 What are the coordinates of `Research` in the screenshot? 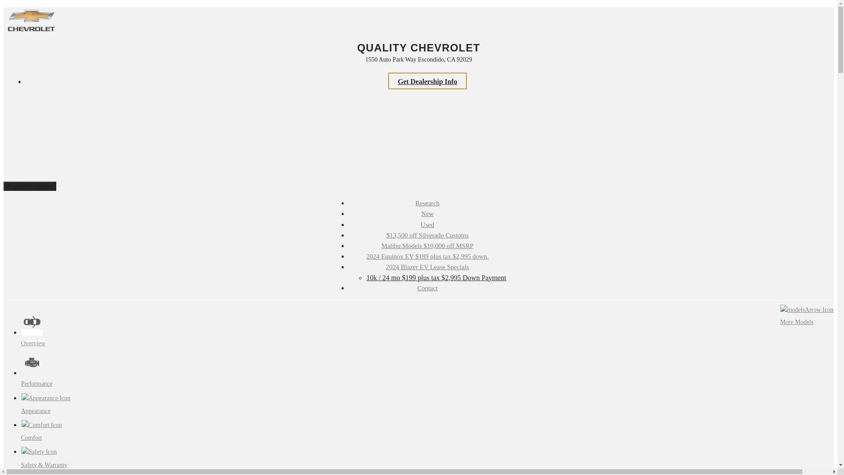 It's located at (427, 203).